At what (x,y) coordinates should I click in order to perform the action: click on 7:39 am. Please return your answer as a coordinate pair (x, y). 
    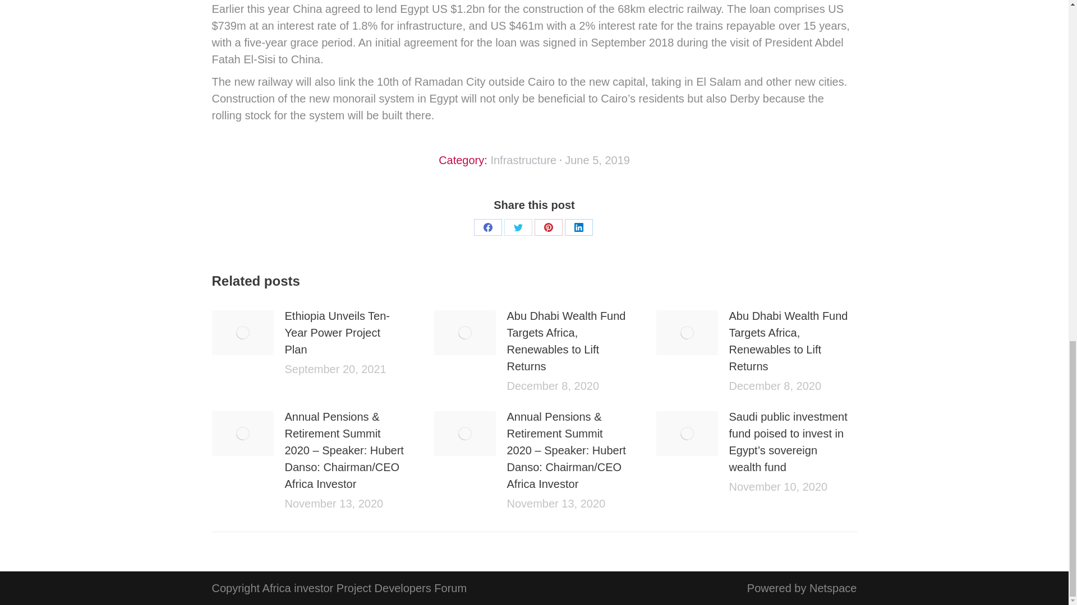
    Looking at the image, I should click on (597, 160).